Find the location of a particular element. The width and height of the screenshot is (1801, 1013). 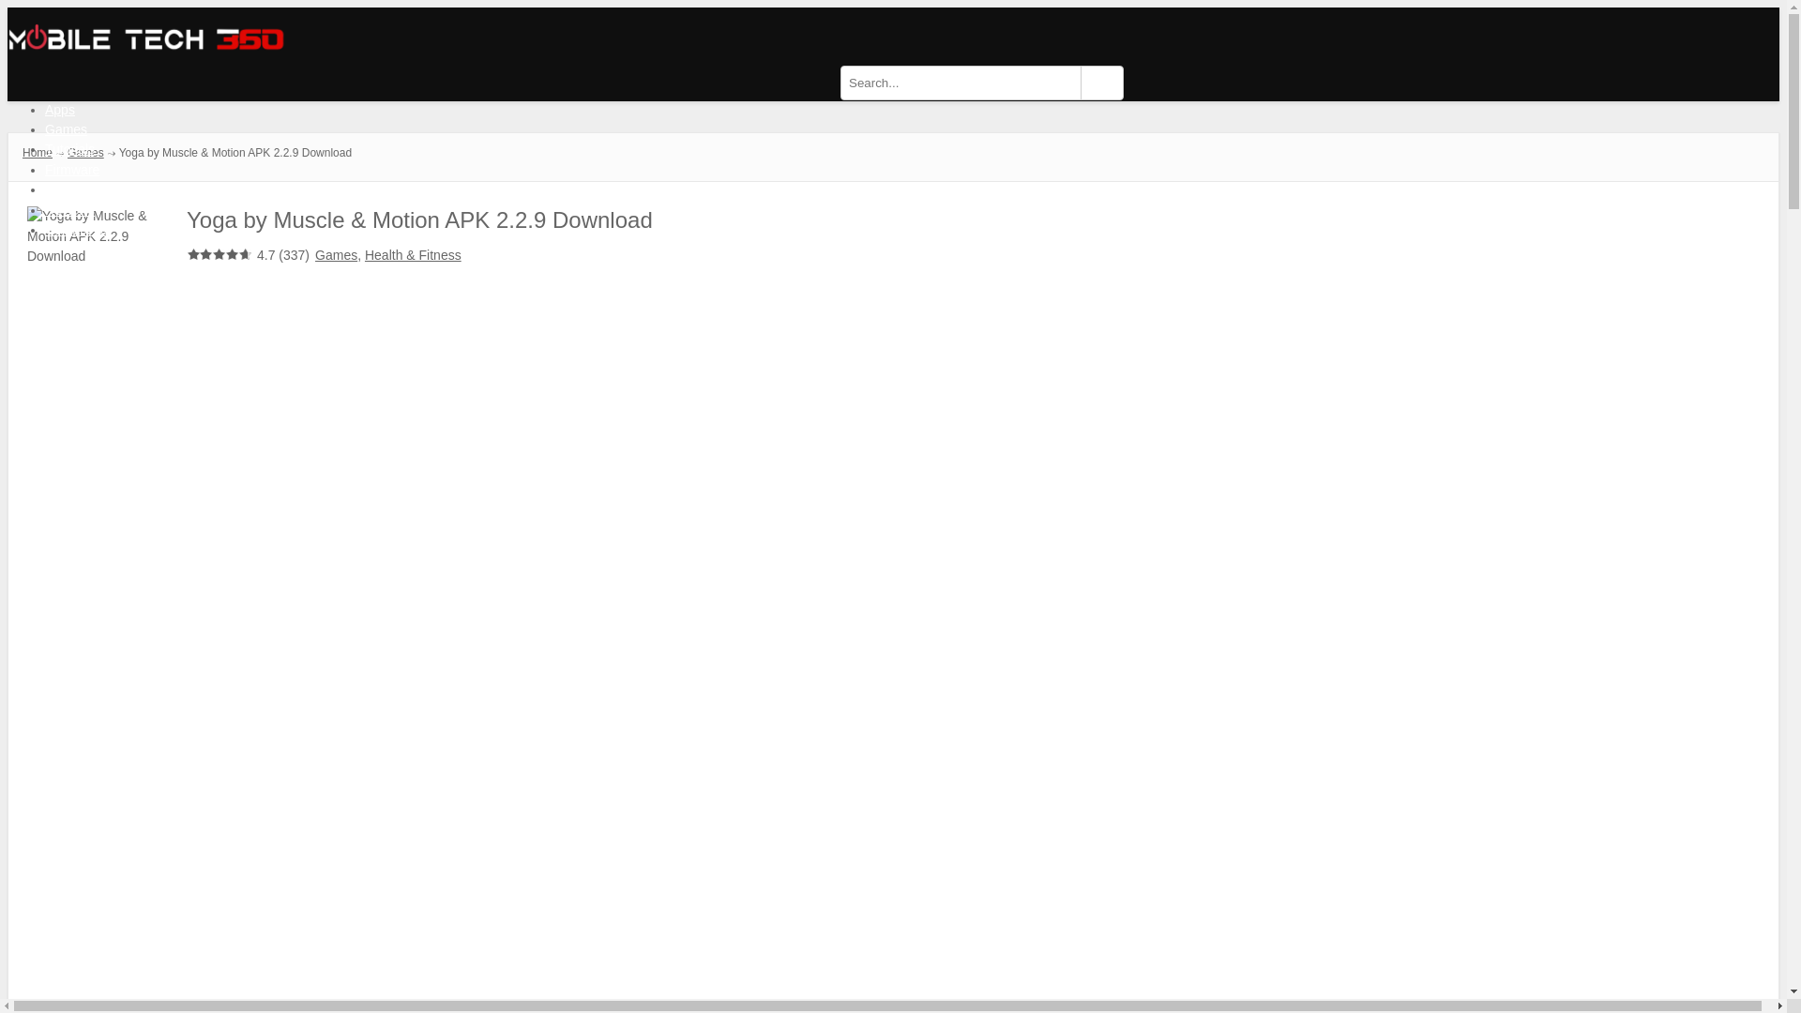

Contact Us is located at coordinates (77, 229).